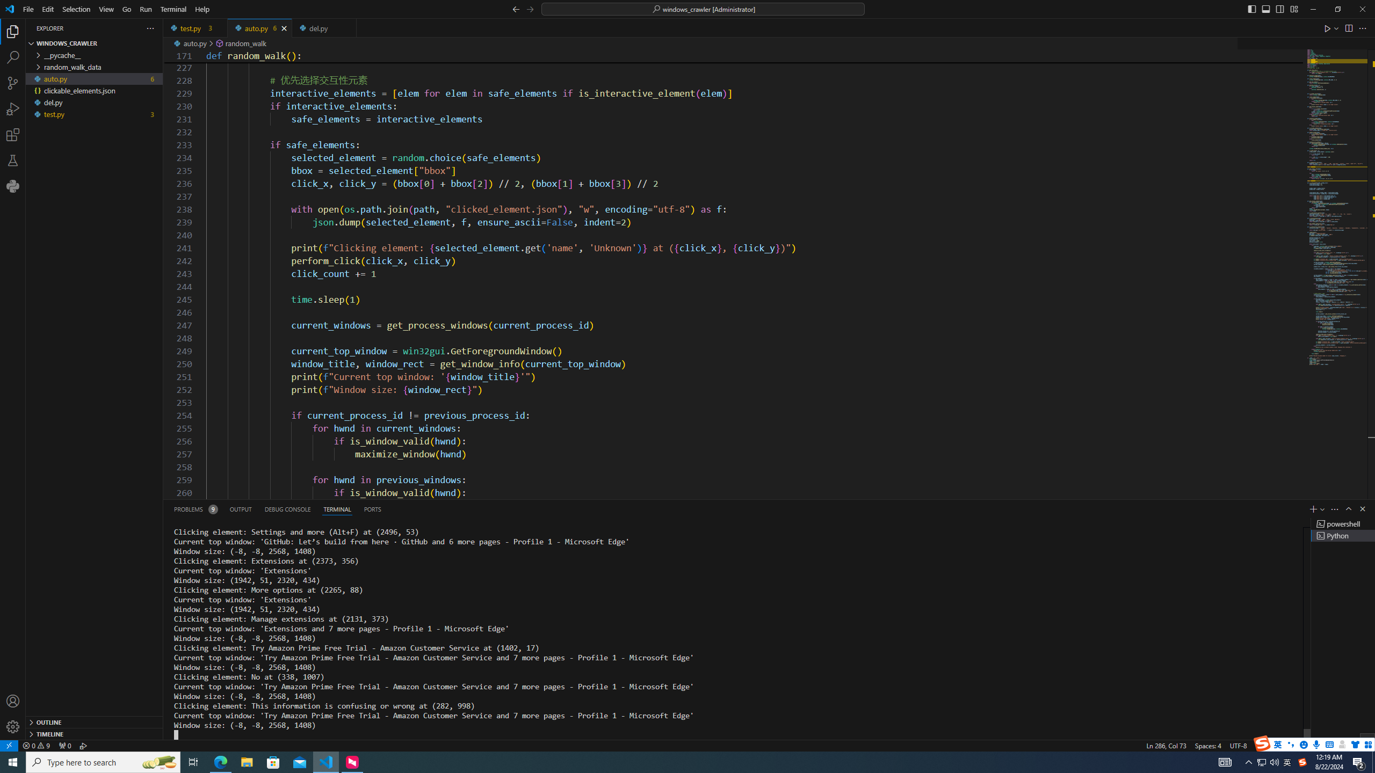  Describe the element at coordinates (13, 701) in the screenshot. I see `Accounts` at that location.